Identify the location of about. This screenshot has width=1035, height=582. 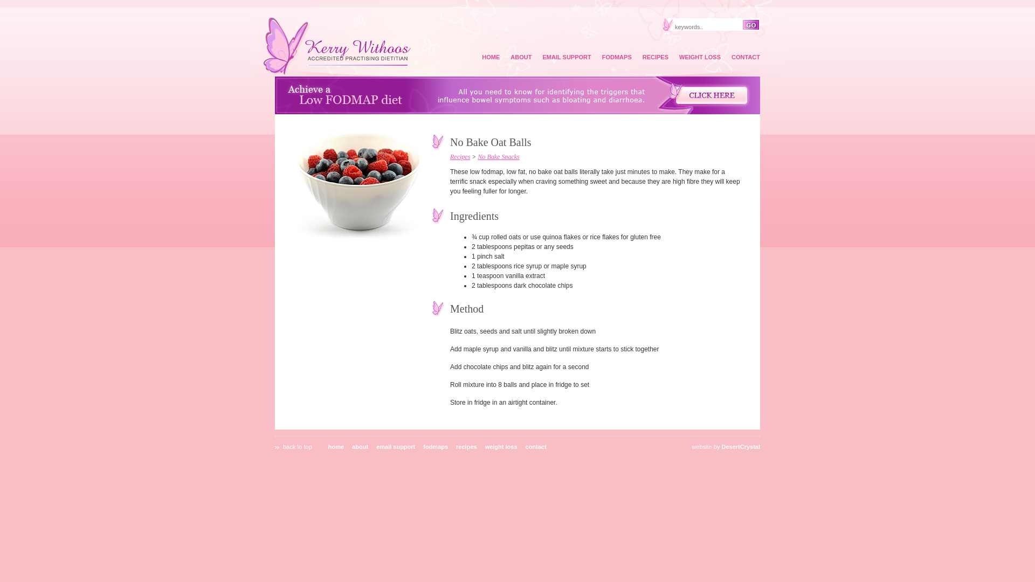
(360, 447).